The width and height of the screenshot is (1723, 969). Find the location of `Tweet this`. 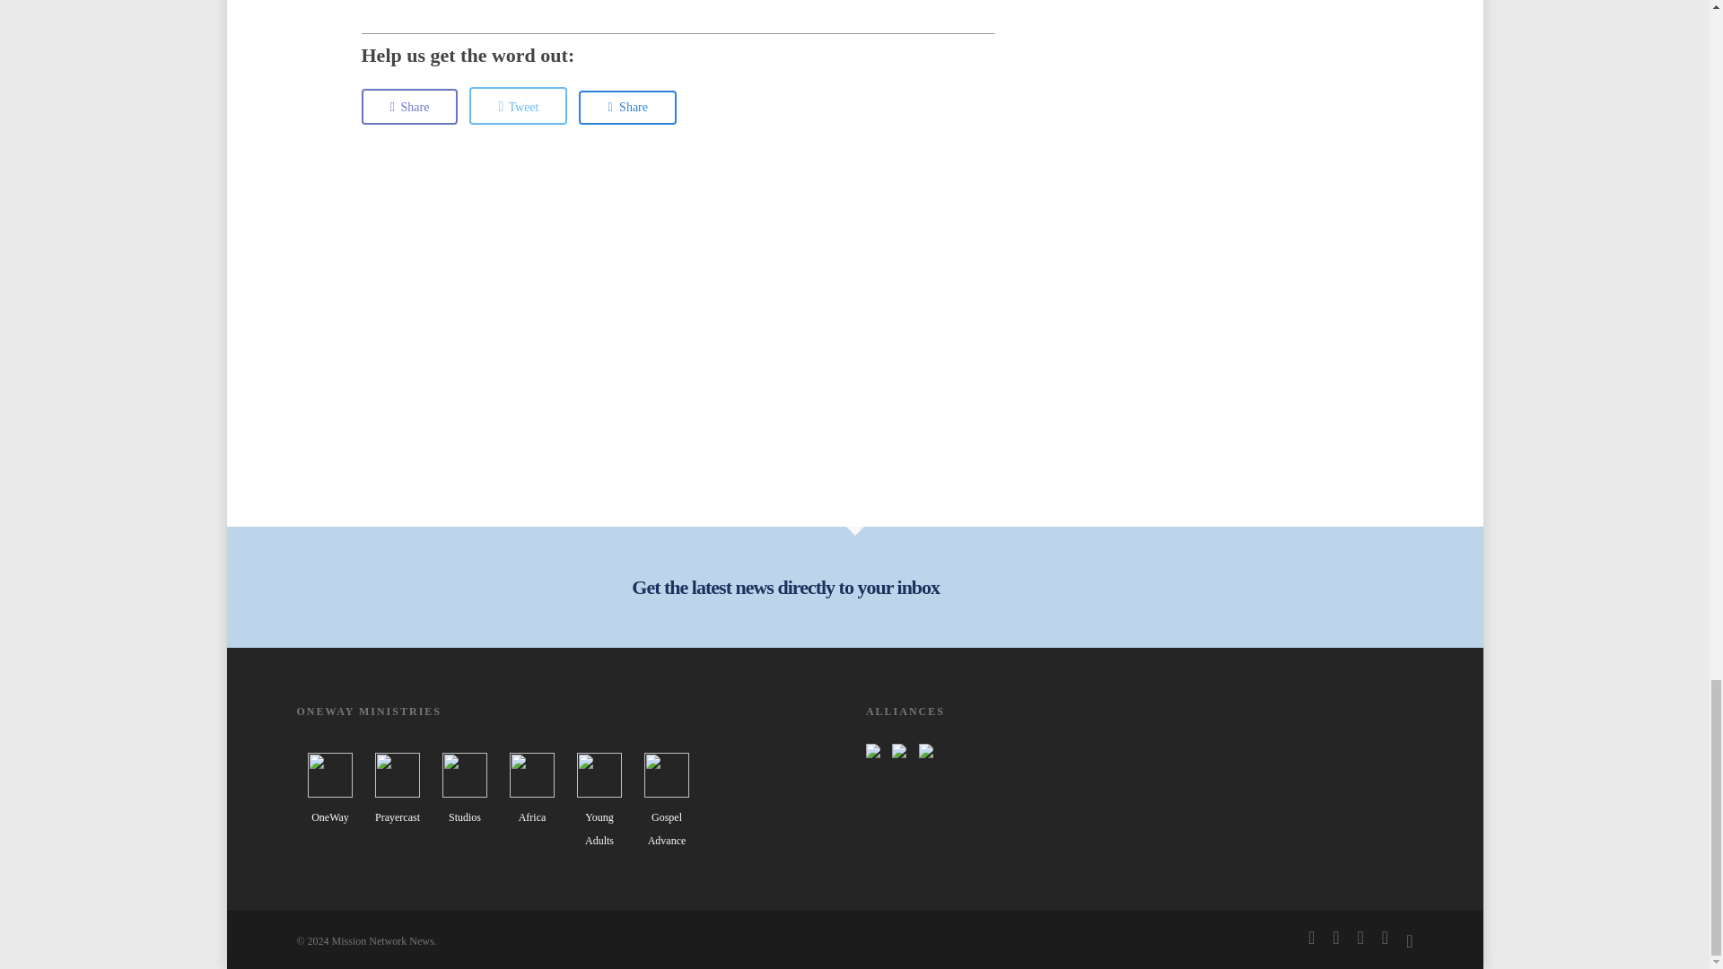

Tweet this is located at coordinates (517, 106).